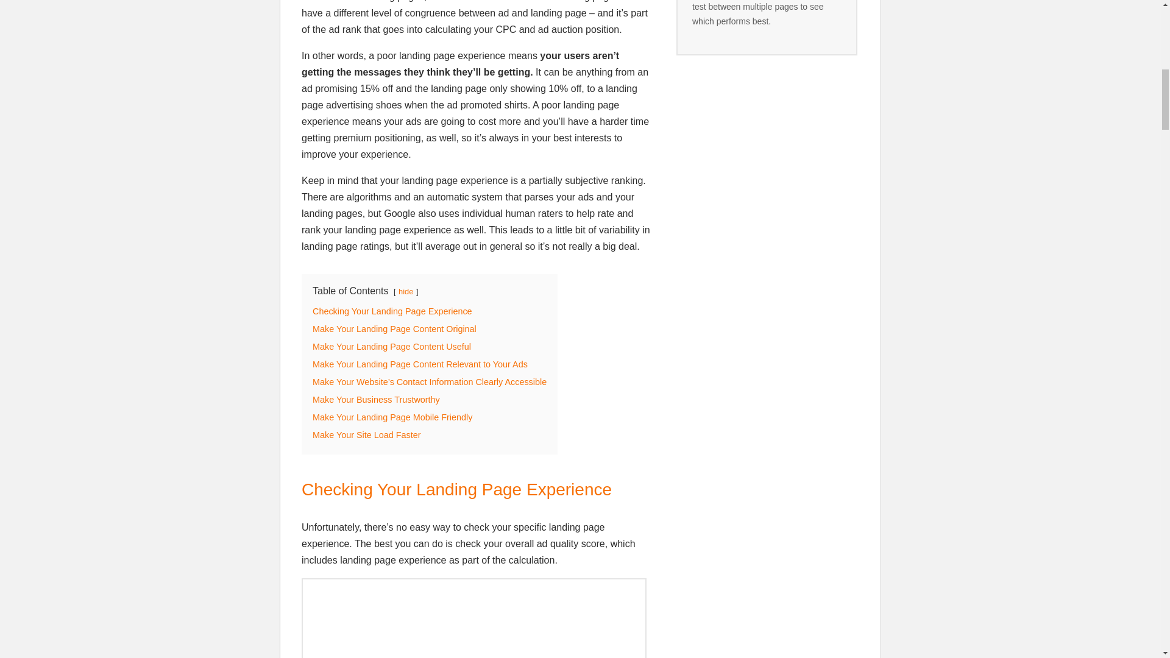  I want to click on hide, so click(406, 291).